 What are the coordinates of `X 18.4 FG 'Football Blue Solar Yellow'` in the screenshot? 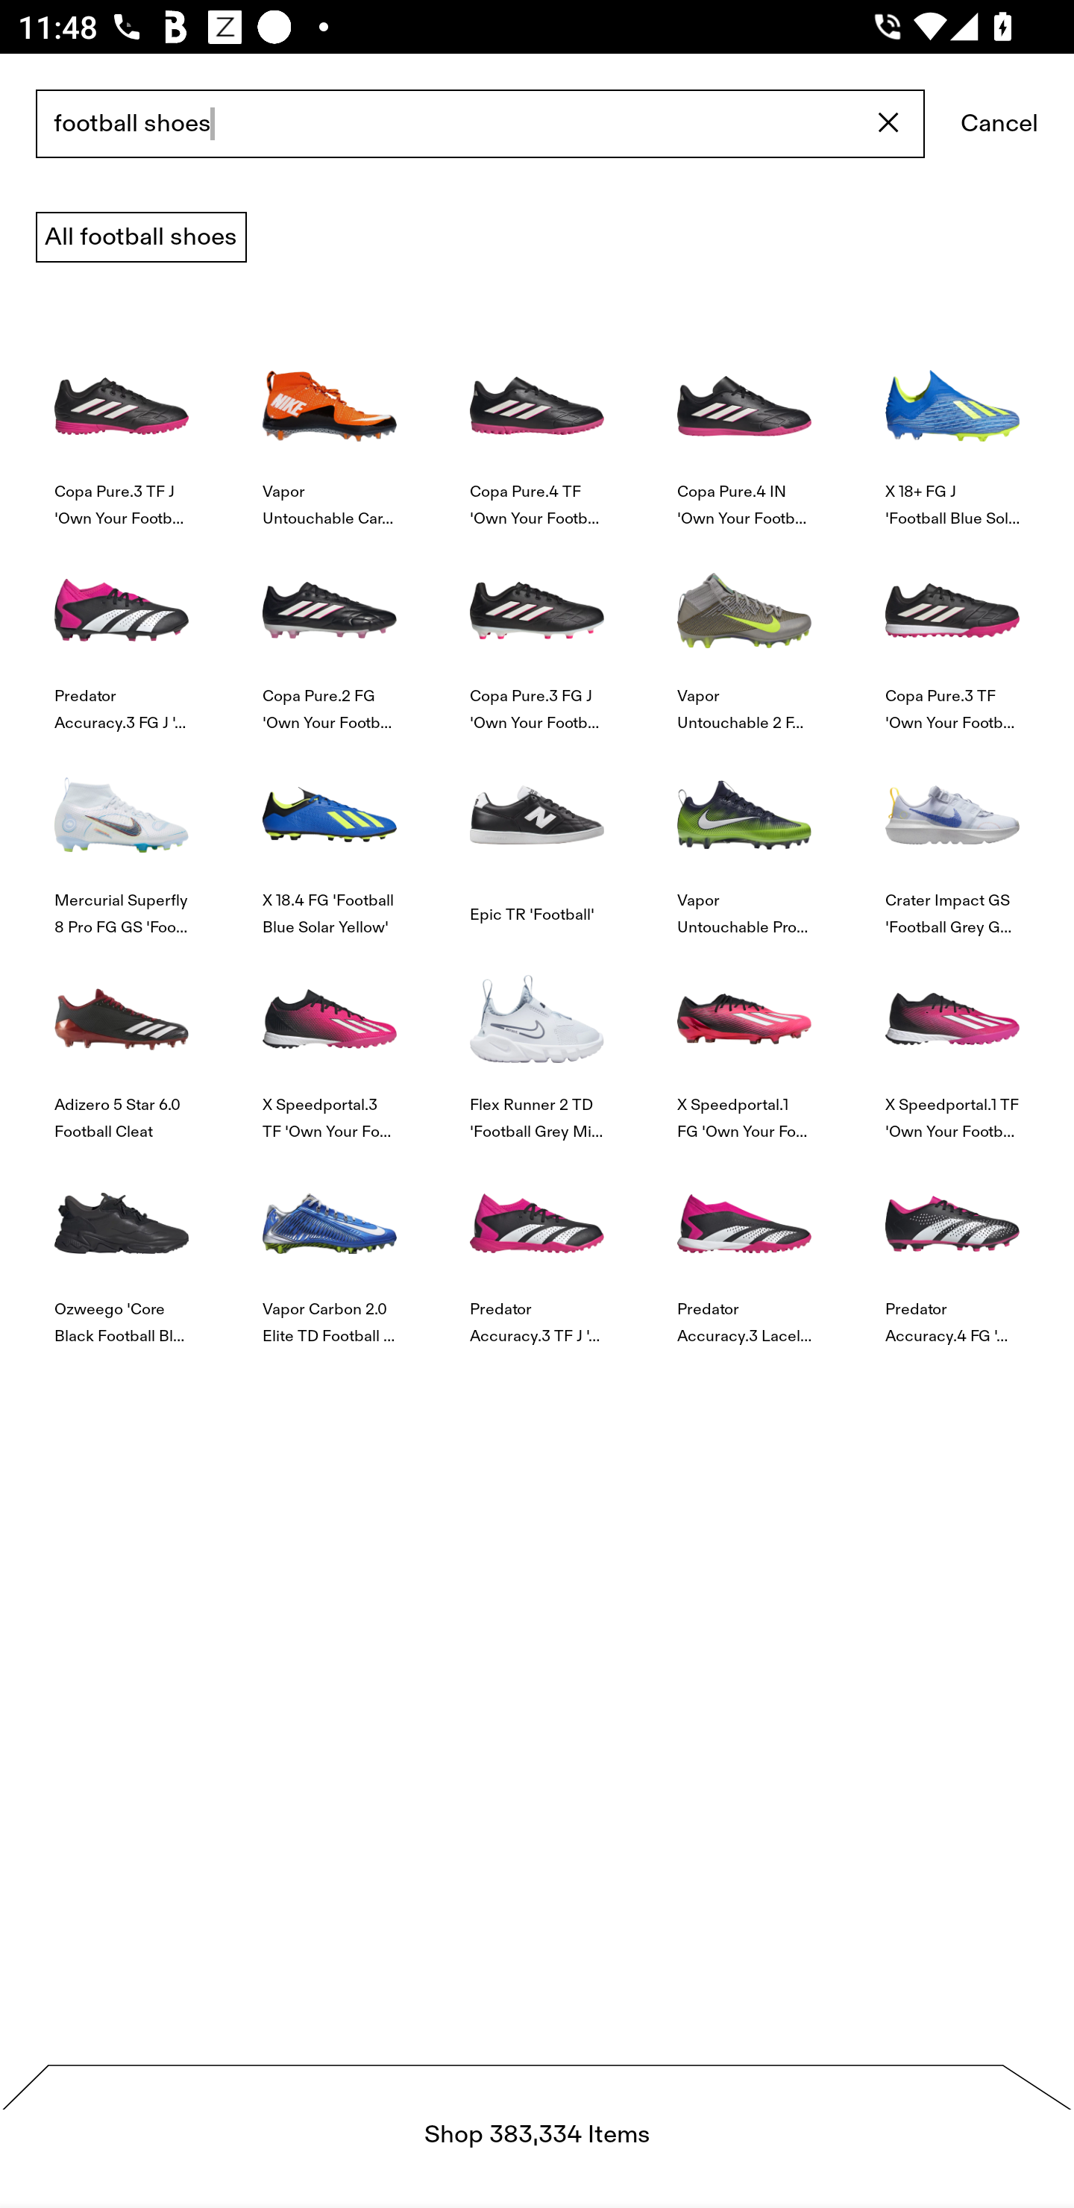 It's located at (329, 835).